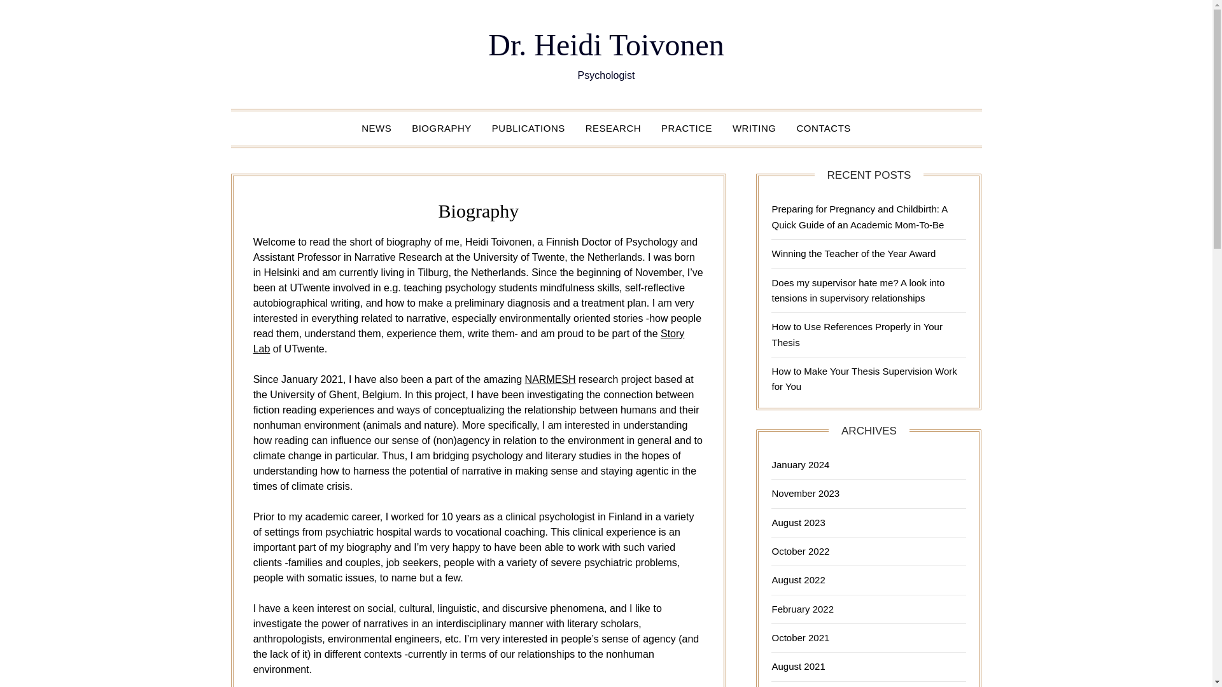 Image resolution: width=1222 pixels, height=687 pixels. Describe the element at coordinates (377, 128) in the screenshot. I see `NEWS` at that location.